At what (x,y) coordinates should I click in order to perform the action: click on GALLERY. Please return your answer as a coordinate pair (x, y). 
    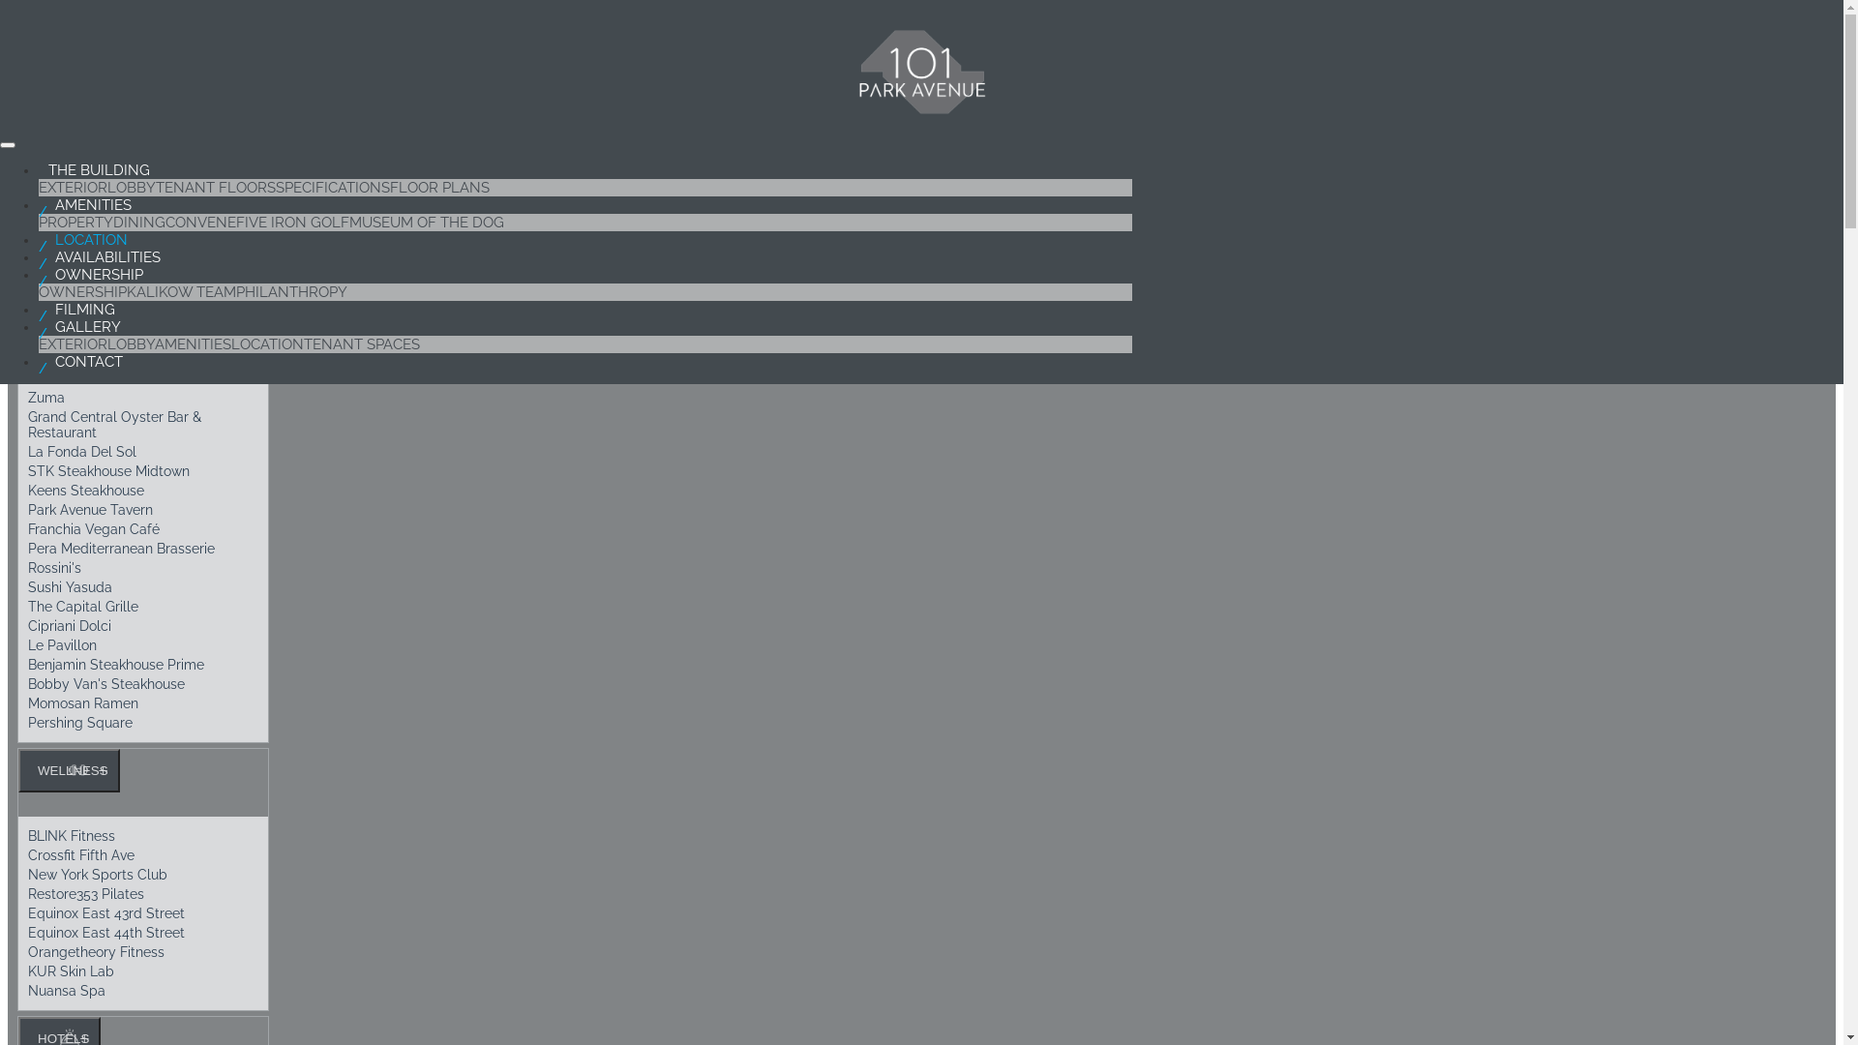
    Looking at the image, I should click on (85, 336).